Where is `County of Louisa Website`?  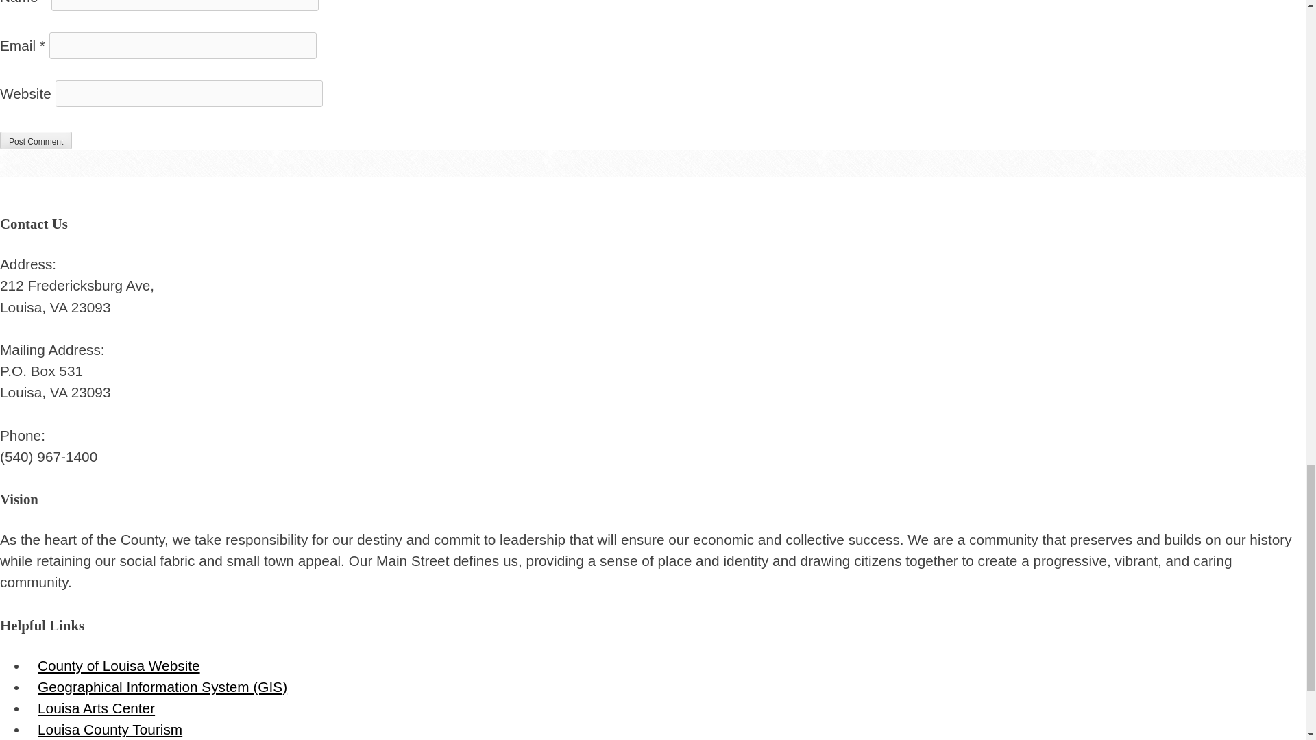
County of Louisa Website is located at coordinates (119, 665).